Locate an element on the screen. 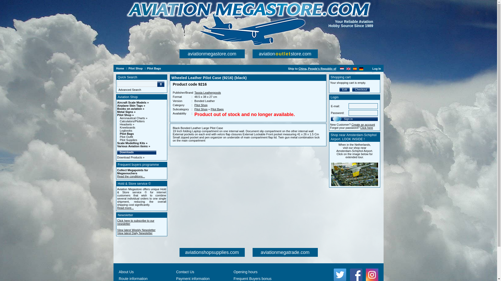 The width and height of the screenshot is (501, 281). Read more... is located at coordinates (125, 208).